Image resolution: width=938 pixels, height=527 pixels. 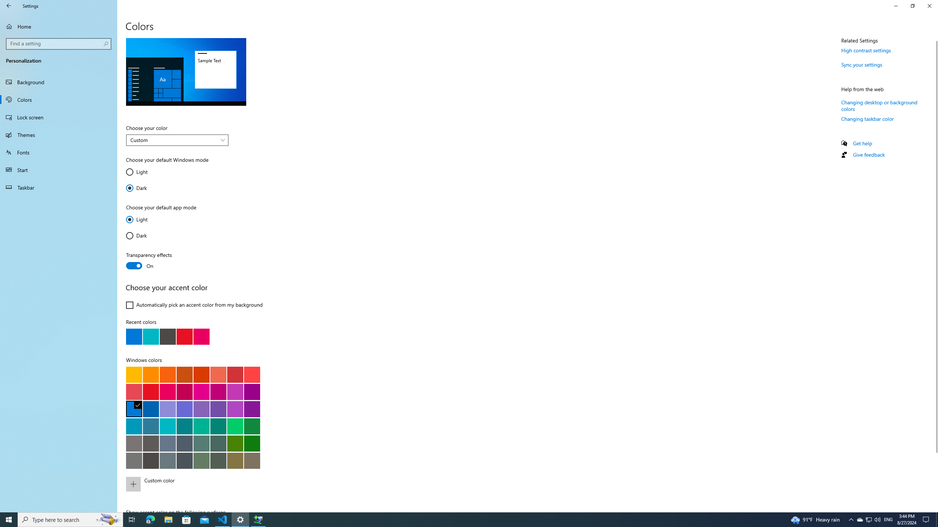 I want to click on Yellow gold, so click(x=134, y=374).